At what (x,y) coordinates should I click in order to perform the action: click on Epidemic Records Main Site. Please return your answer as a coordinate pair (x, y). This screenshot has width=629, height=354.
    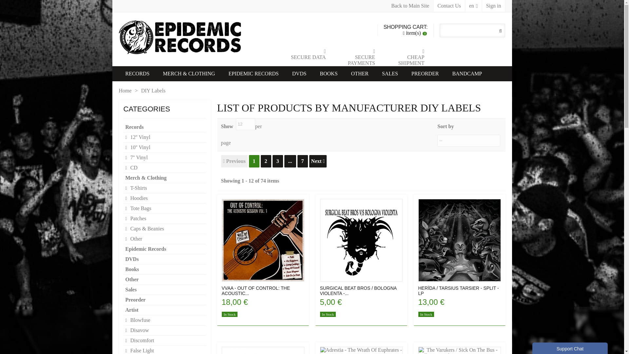
    Looking at the image, I should click on (410, 6).